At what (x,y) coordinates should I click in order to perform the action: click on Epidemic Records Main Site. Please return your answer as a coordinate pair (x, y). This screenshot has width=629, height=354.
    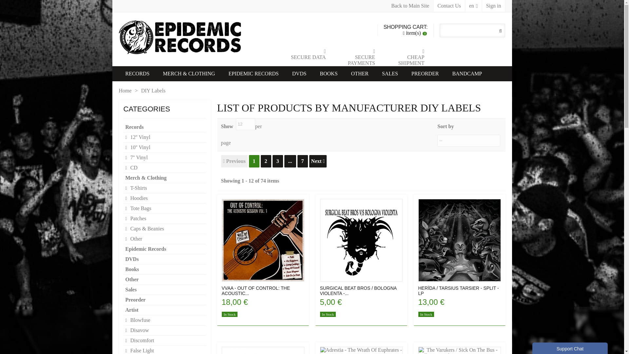
    Looking at the image, I should click on (410, 6).